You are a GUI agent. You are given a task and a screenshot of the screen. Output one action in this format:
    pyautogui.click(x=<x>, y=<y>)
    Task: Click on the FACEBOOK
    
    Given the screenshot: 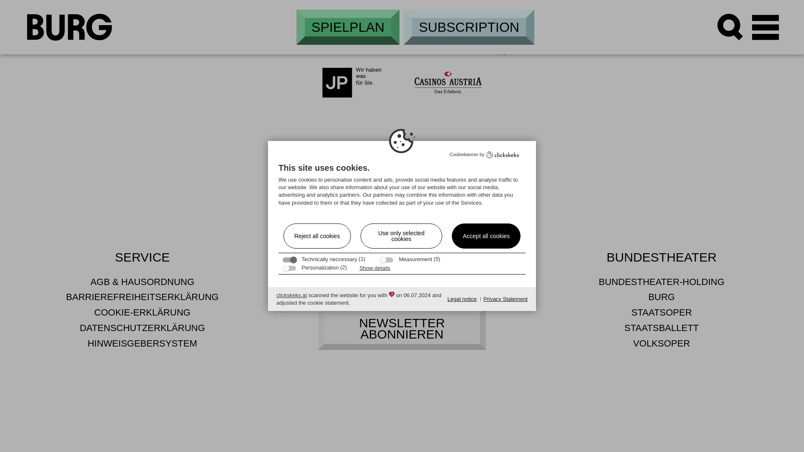 What is the action you would take?
    pyautogui.click(x=384, y=288)
    